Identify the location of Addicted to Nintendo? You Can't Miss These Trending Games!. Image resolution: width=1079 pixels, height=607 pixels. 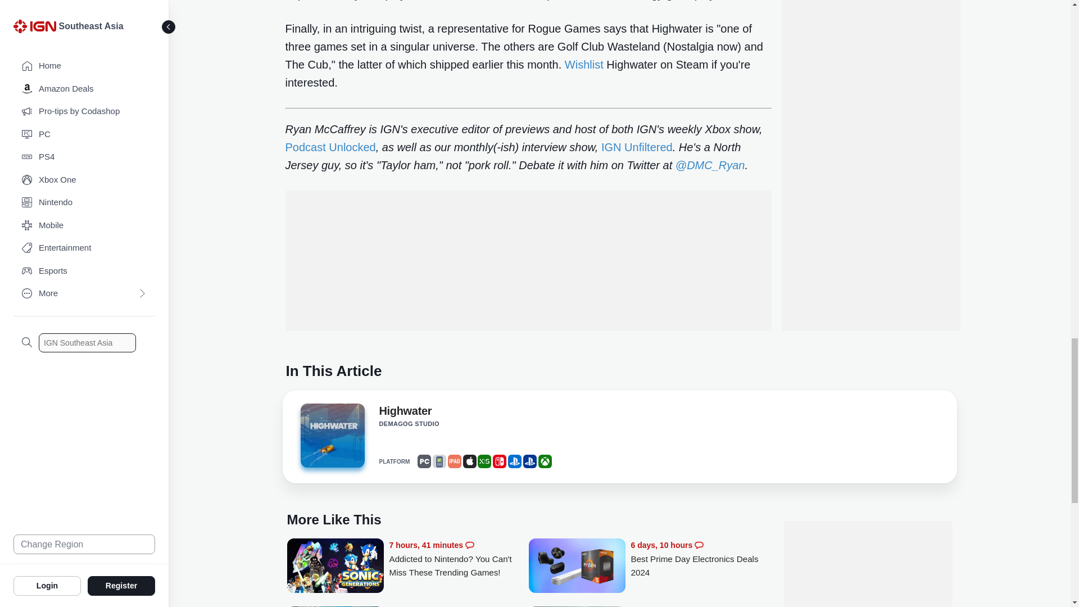
(459, 559).